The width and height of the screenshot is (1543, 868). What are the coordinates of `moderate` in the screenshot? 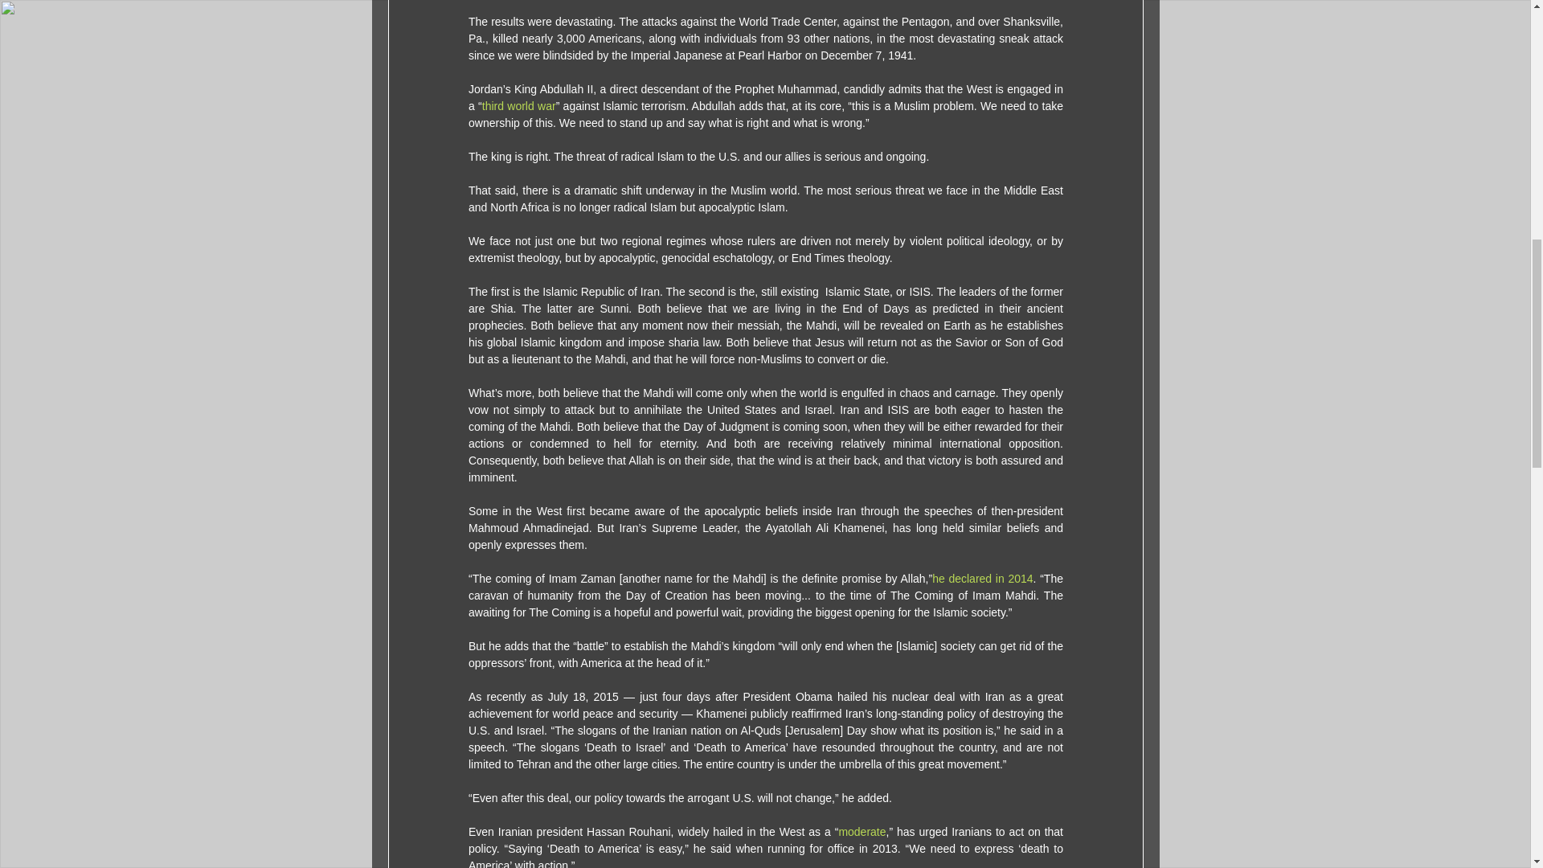 It's located at (862, 832).